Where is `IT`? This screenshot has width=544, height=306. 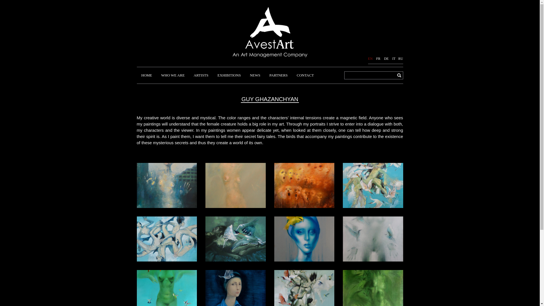
IT is located at coordinates (394, 59).